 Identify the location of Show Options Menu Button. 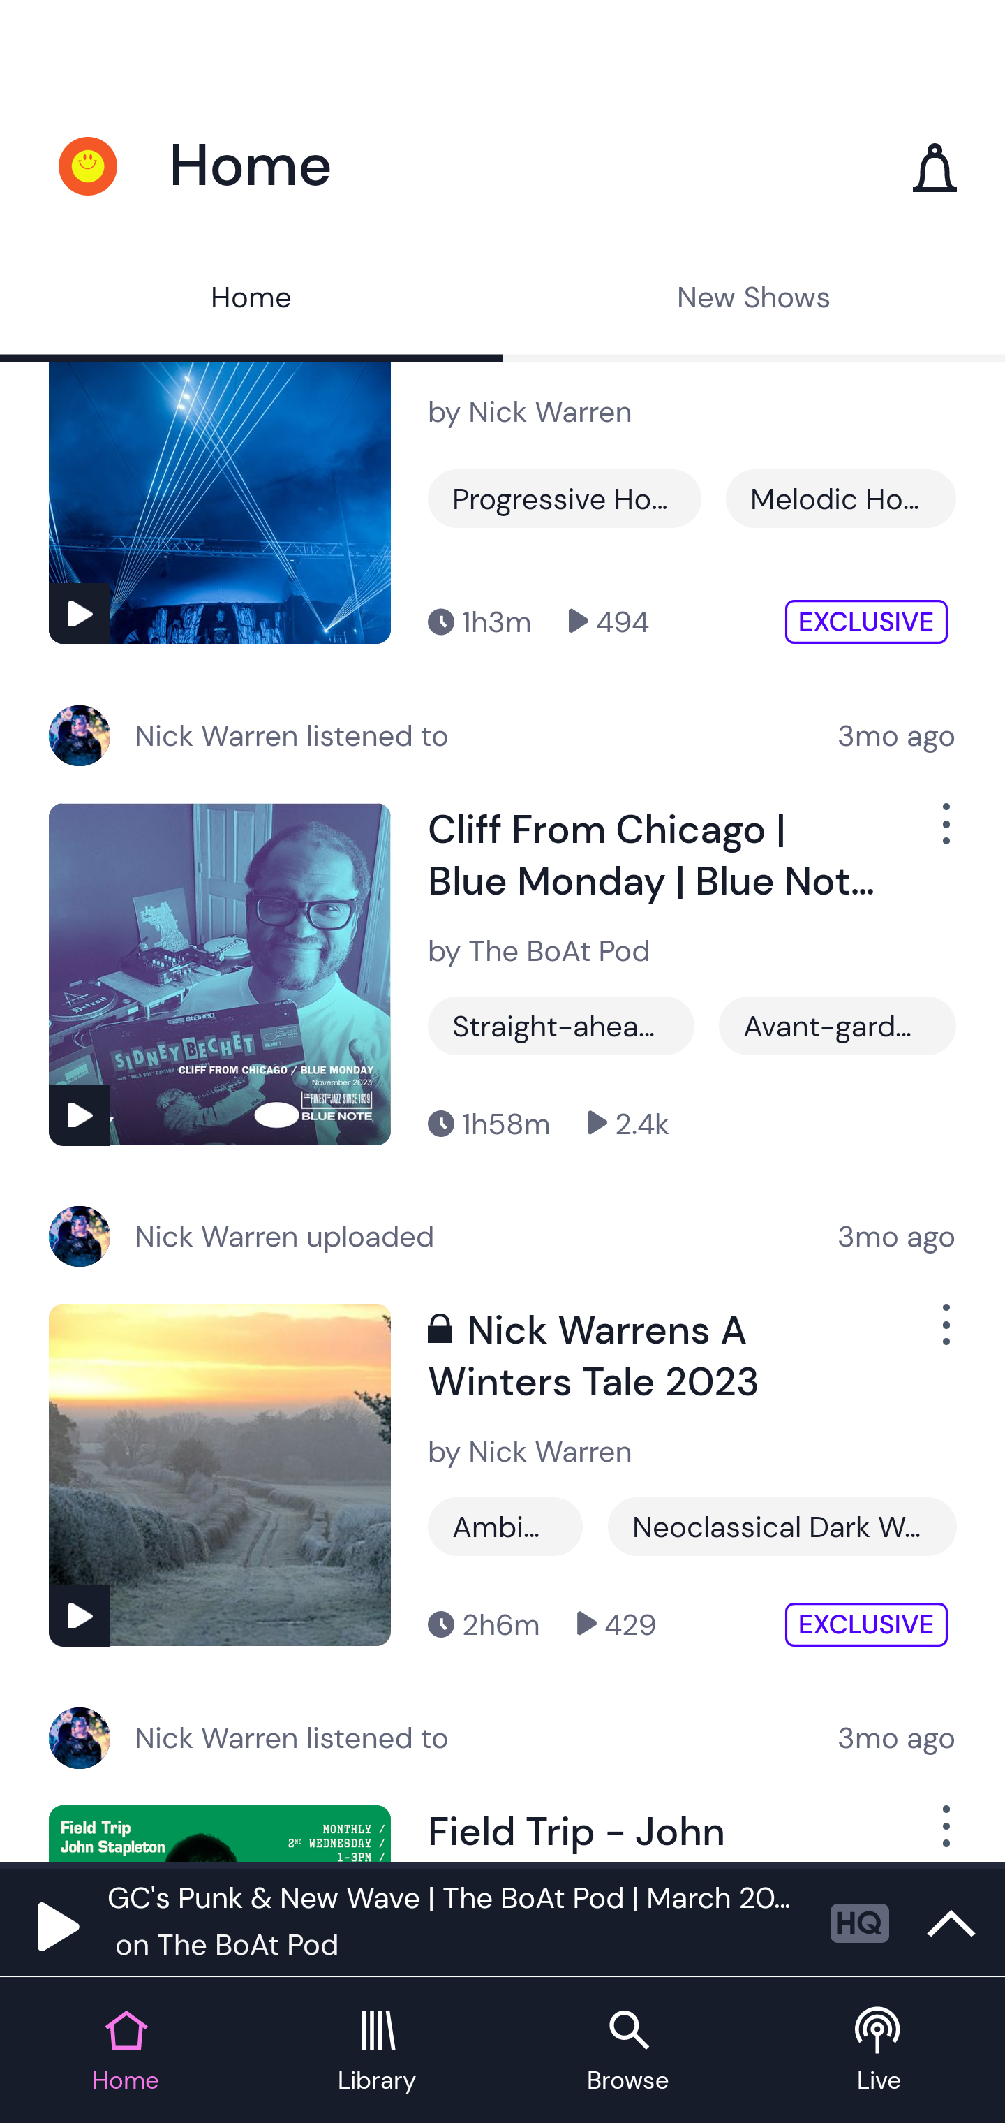
(944, 1335).